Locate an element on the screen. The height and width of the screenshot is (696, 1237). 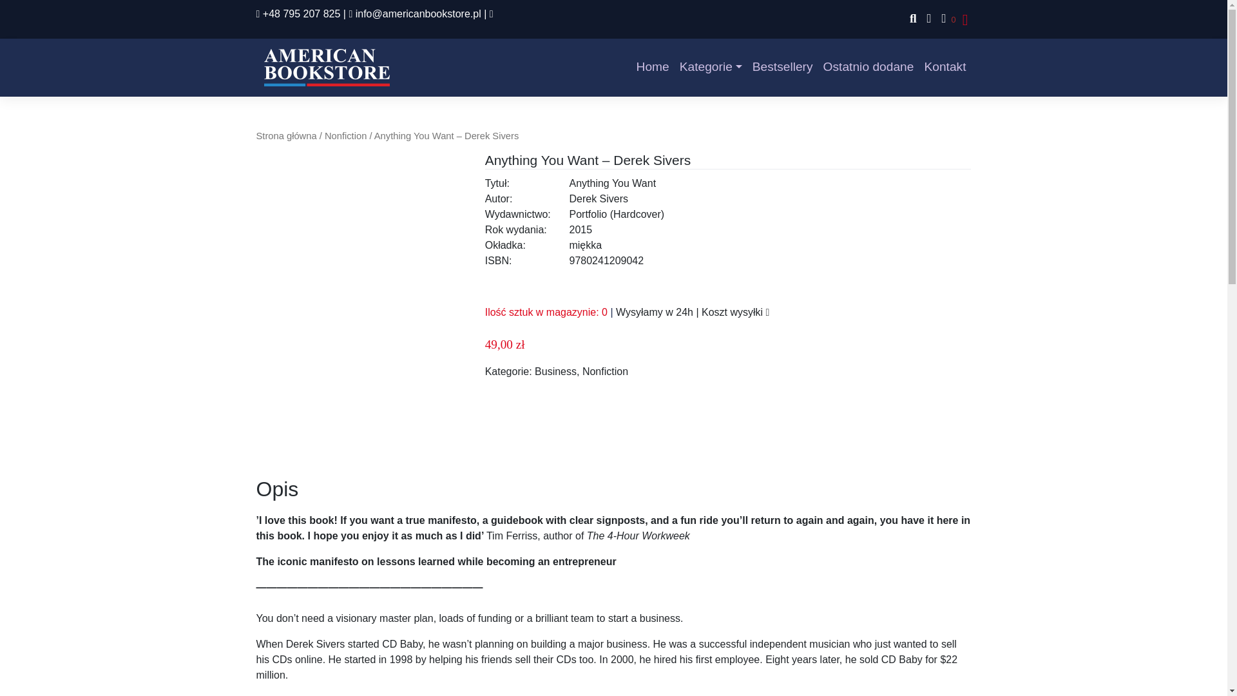
Home is located at coordinates (652, 67).